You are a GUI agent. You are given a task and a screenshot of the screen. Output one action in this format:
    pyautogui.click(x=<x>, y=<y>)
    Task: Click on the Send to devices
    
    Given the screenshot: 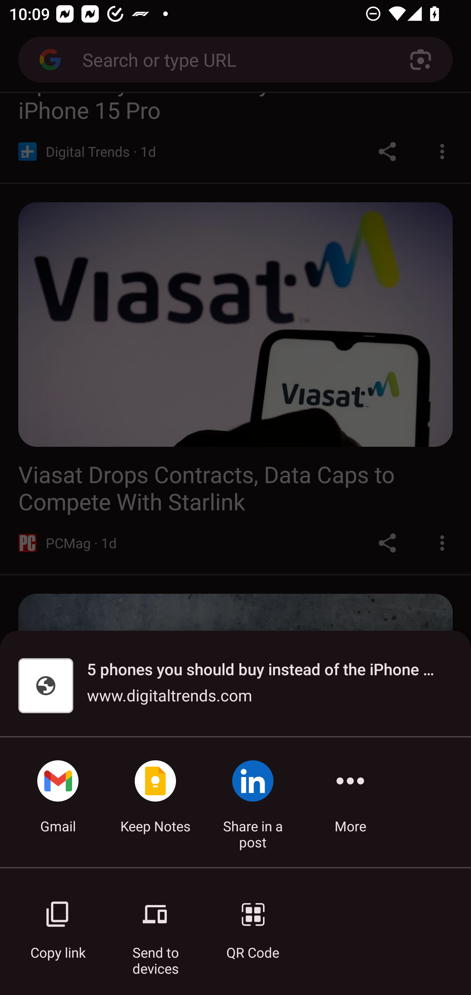 What is the action you would take?
    pyautogui.click(x=155, y=923)
    